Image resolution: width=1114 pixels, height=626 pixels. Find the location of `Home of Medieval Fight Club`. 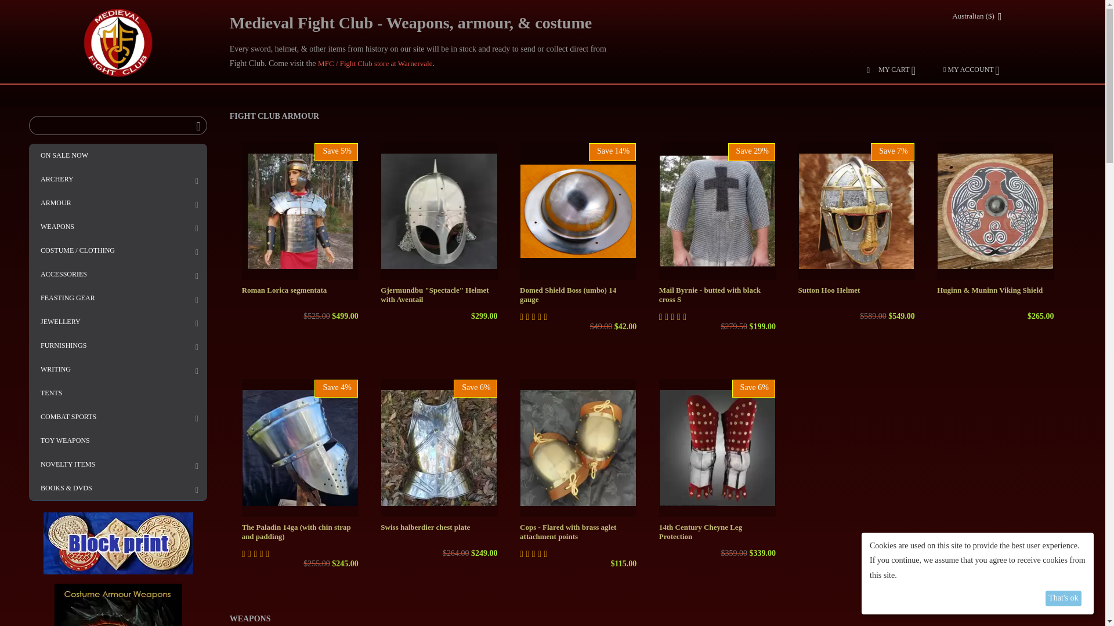

Home of Medieval Fight Club is located at coordinates (118, 42).